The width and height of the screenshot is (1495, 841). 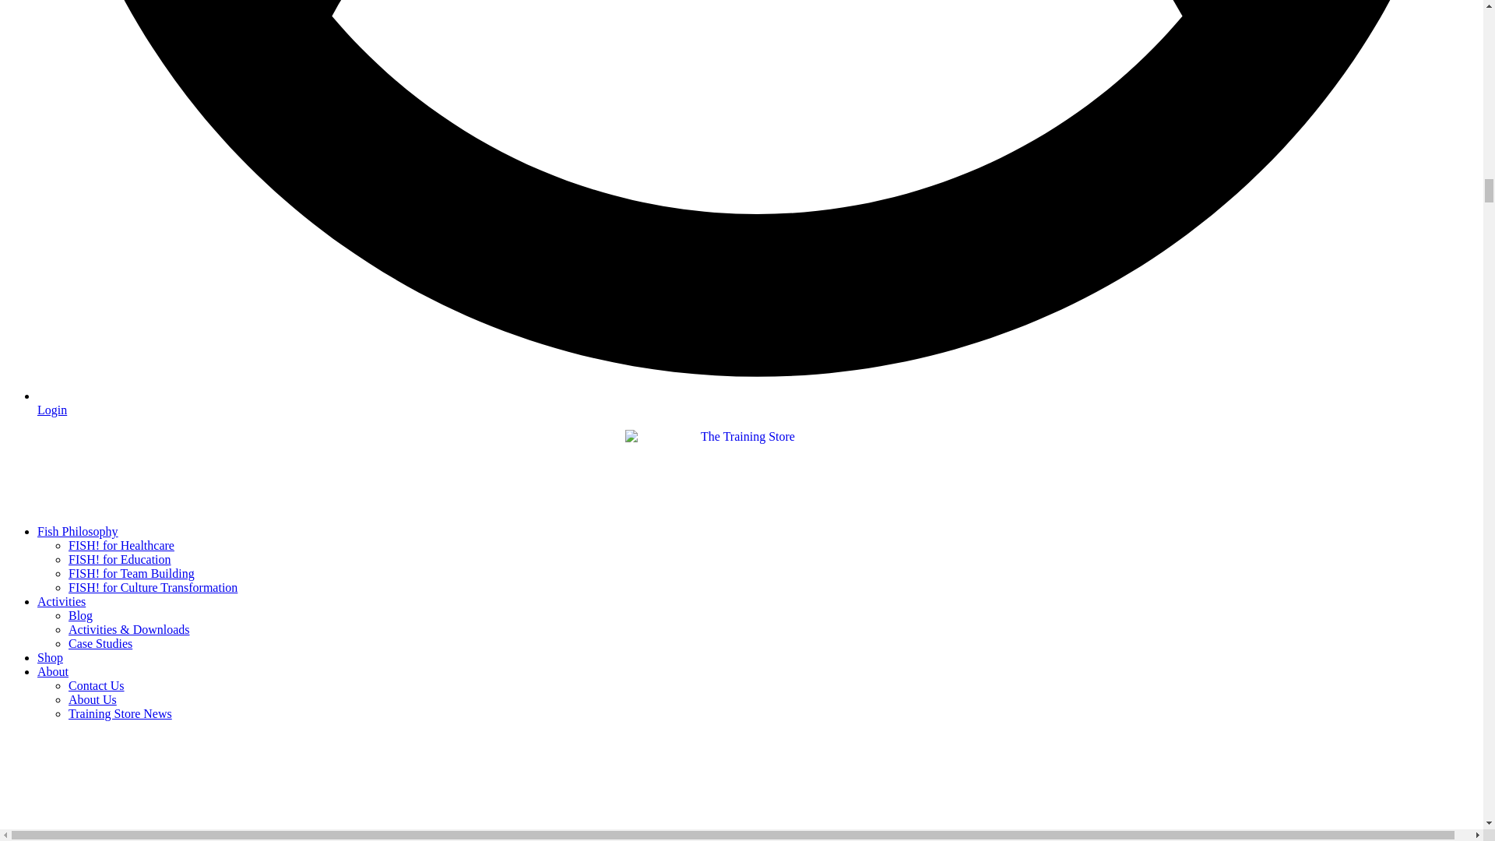 What do you see at coordinates (53, 671) in the screenshot?
I see `About` at bounding box center [53, 671].